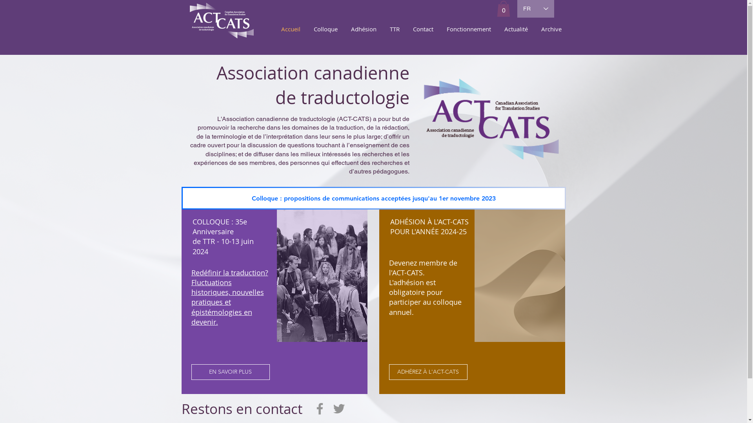 Image resolution: width=753 pixels, height=423 pixels. What do you see at coordinates (465, 29) in the screenshot?
I see `Fonctionnement` at bounding box center [465, 29].